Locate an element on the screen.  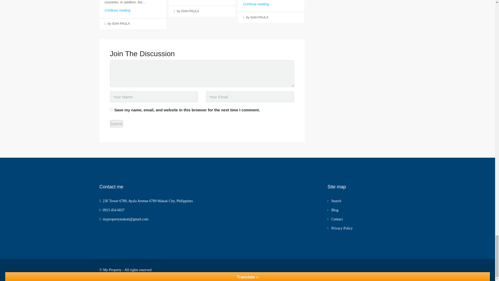
Continue reading is located at coordinates (117, 10).